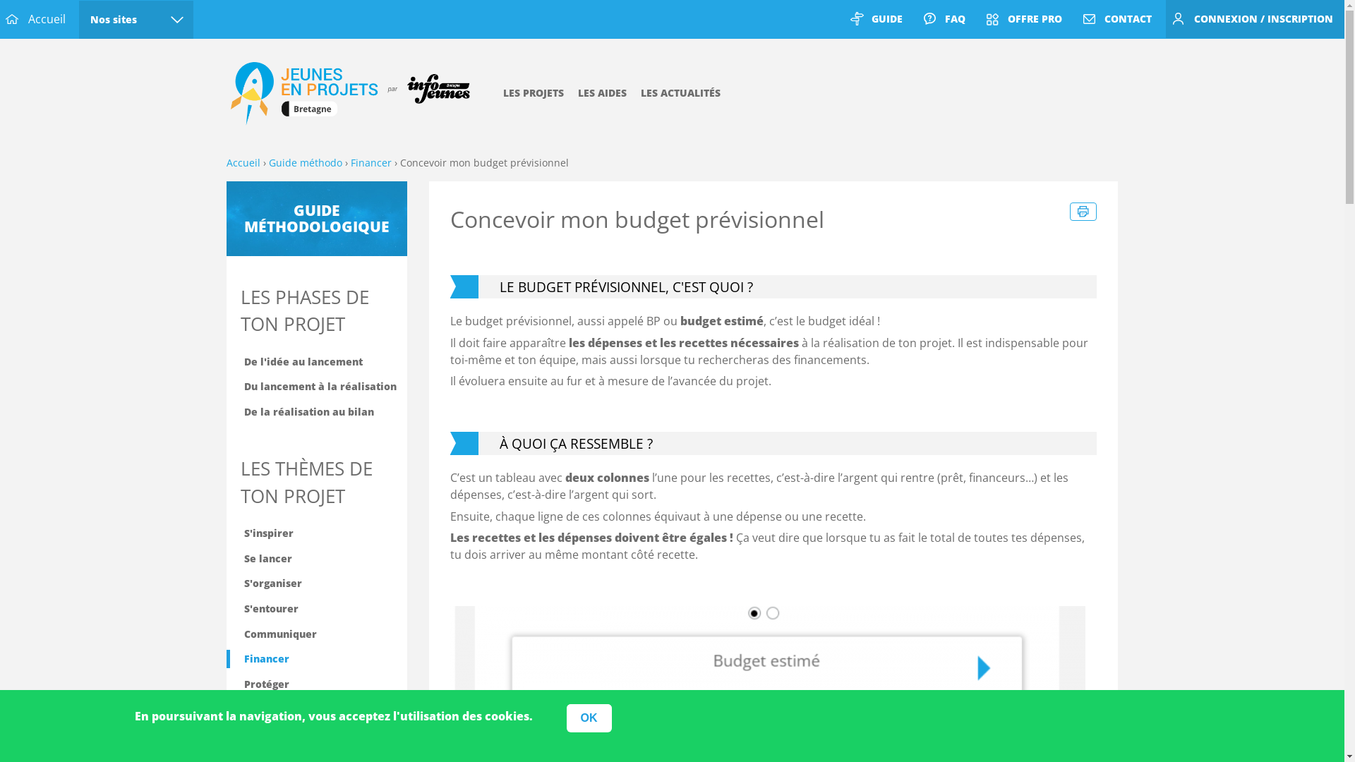 Image resolution: width=1355 pixels, height=762 pixels. What do you see at coordinates (317, 659) in the screenshot?
I see `Financer` at bounding box center [317, 659].